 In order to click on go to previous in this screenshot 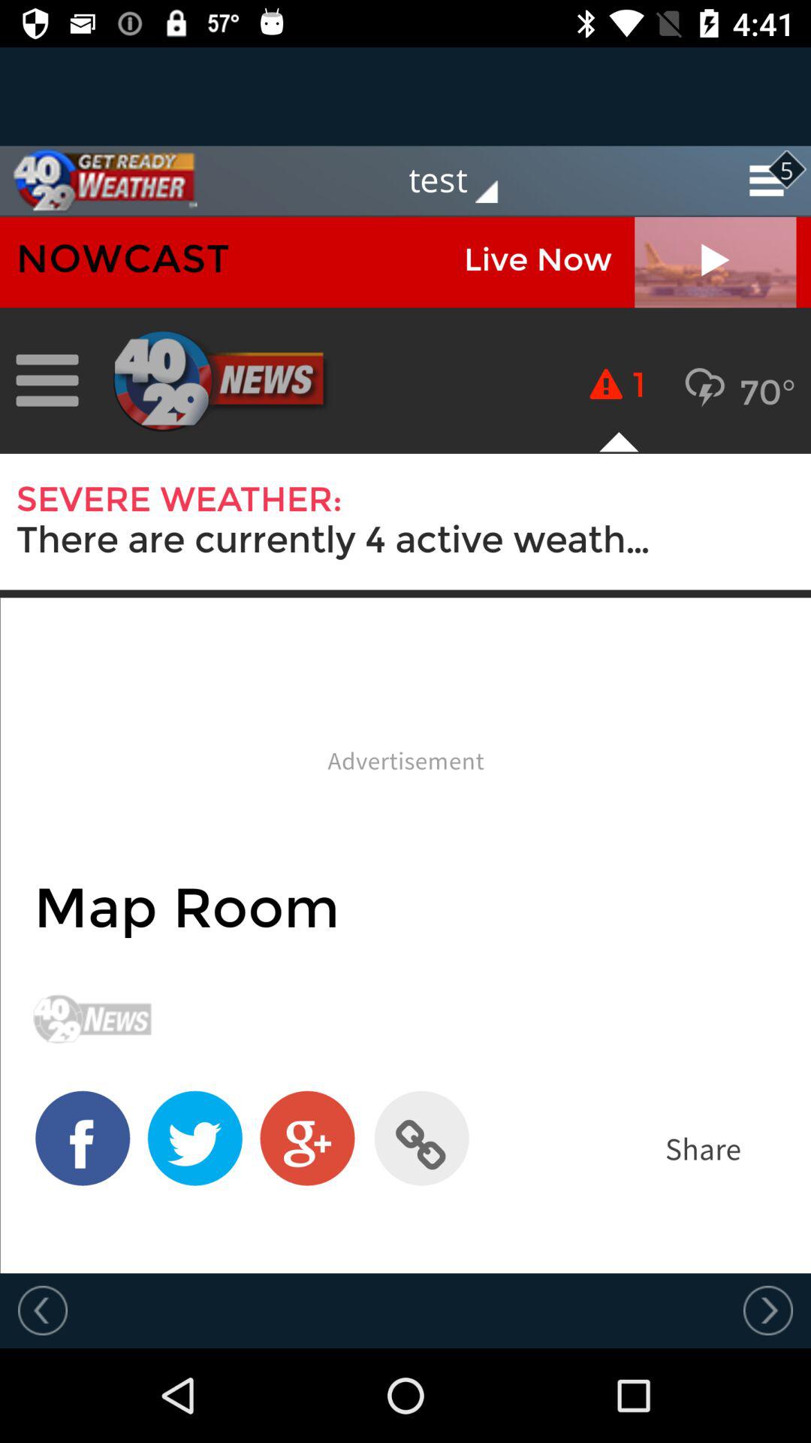, I will do `click(768, 1310)`.